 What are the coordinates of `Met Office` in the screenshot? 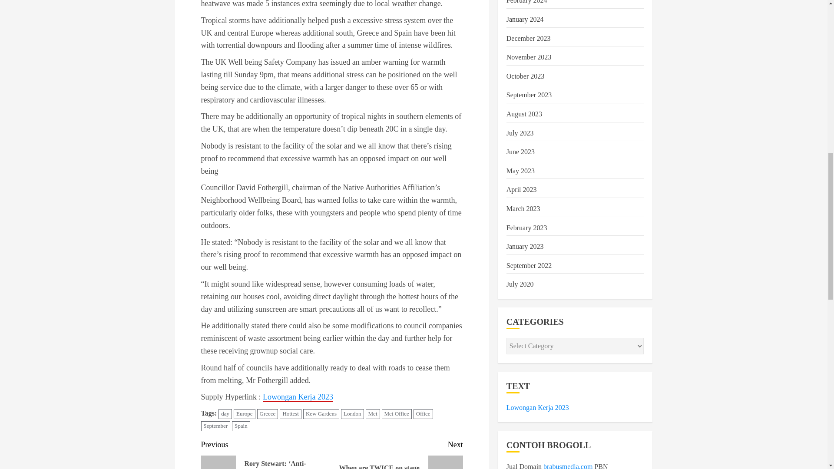 It's located at (396, 414).